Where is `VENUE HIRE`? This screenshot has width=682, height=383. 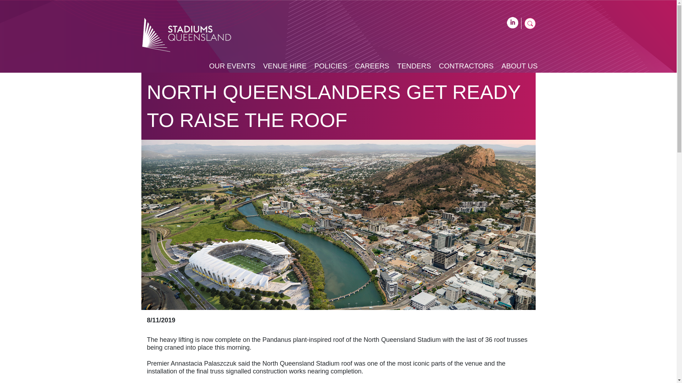 VENUE HIRE is located at coordinates (285, 66).